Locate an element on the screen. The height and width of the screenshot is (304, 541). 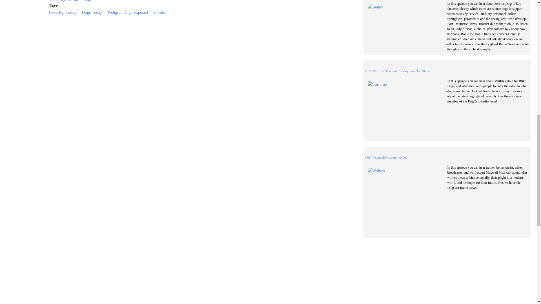
Dogs Today is located at coordinates (92, 12).